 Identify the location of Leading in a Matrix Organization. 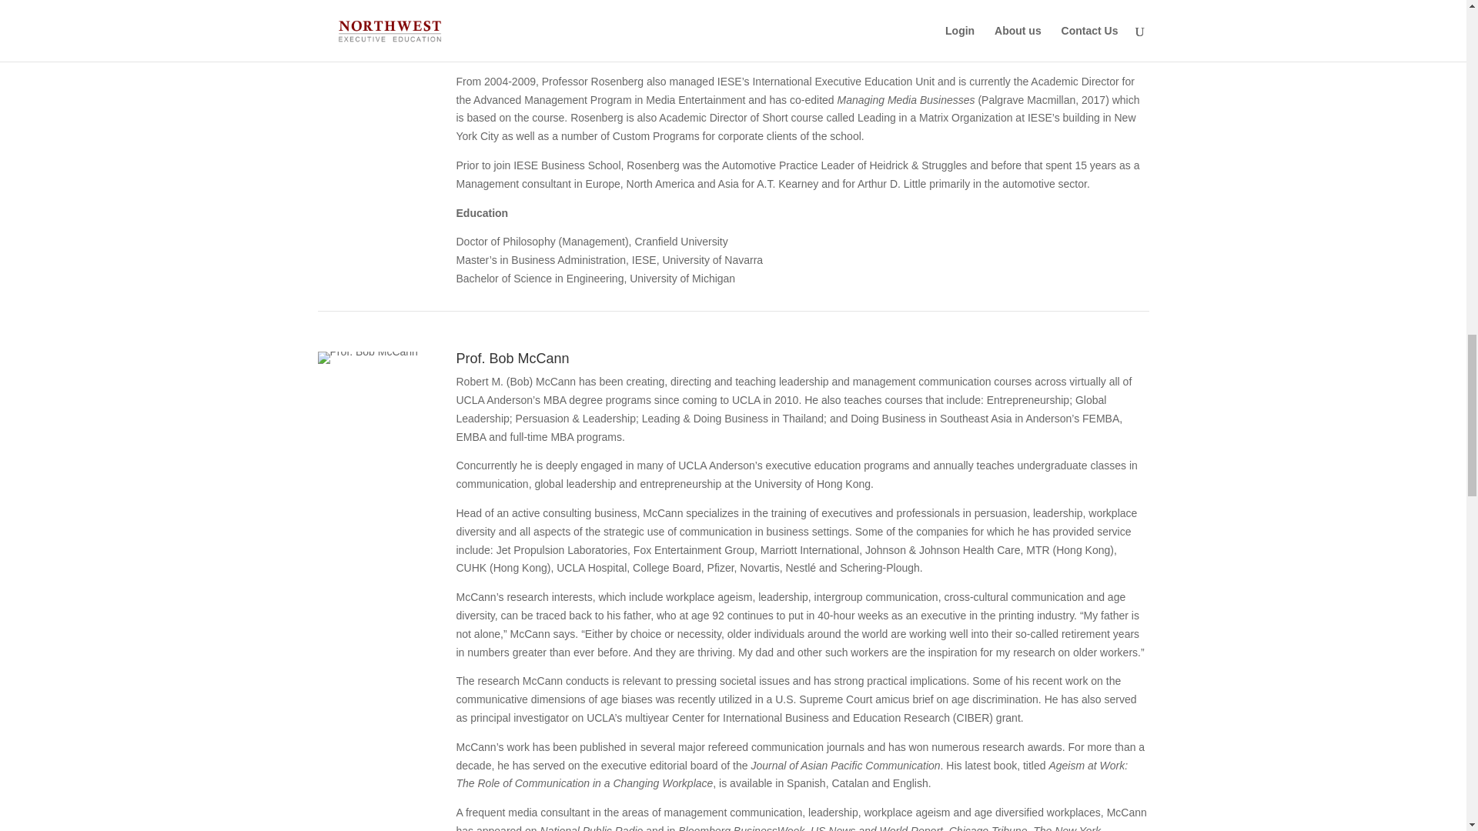
(935, 117).